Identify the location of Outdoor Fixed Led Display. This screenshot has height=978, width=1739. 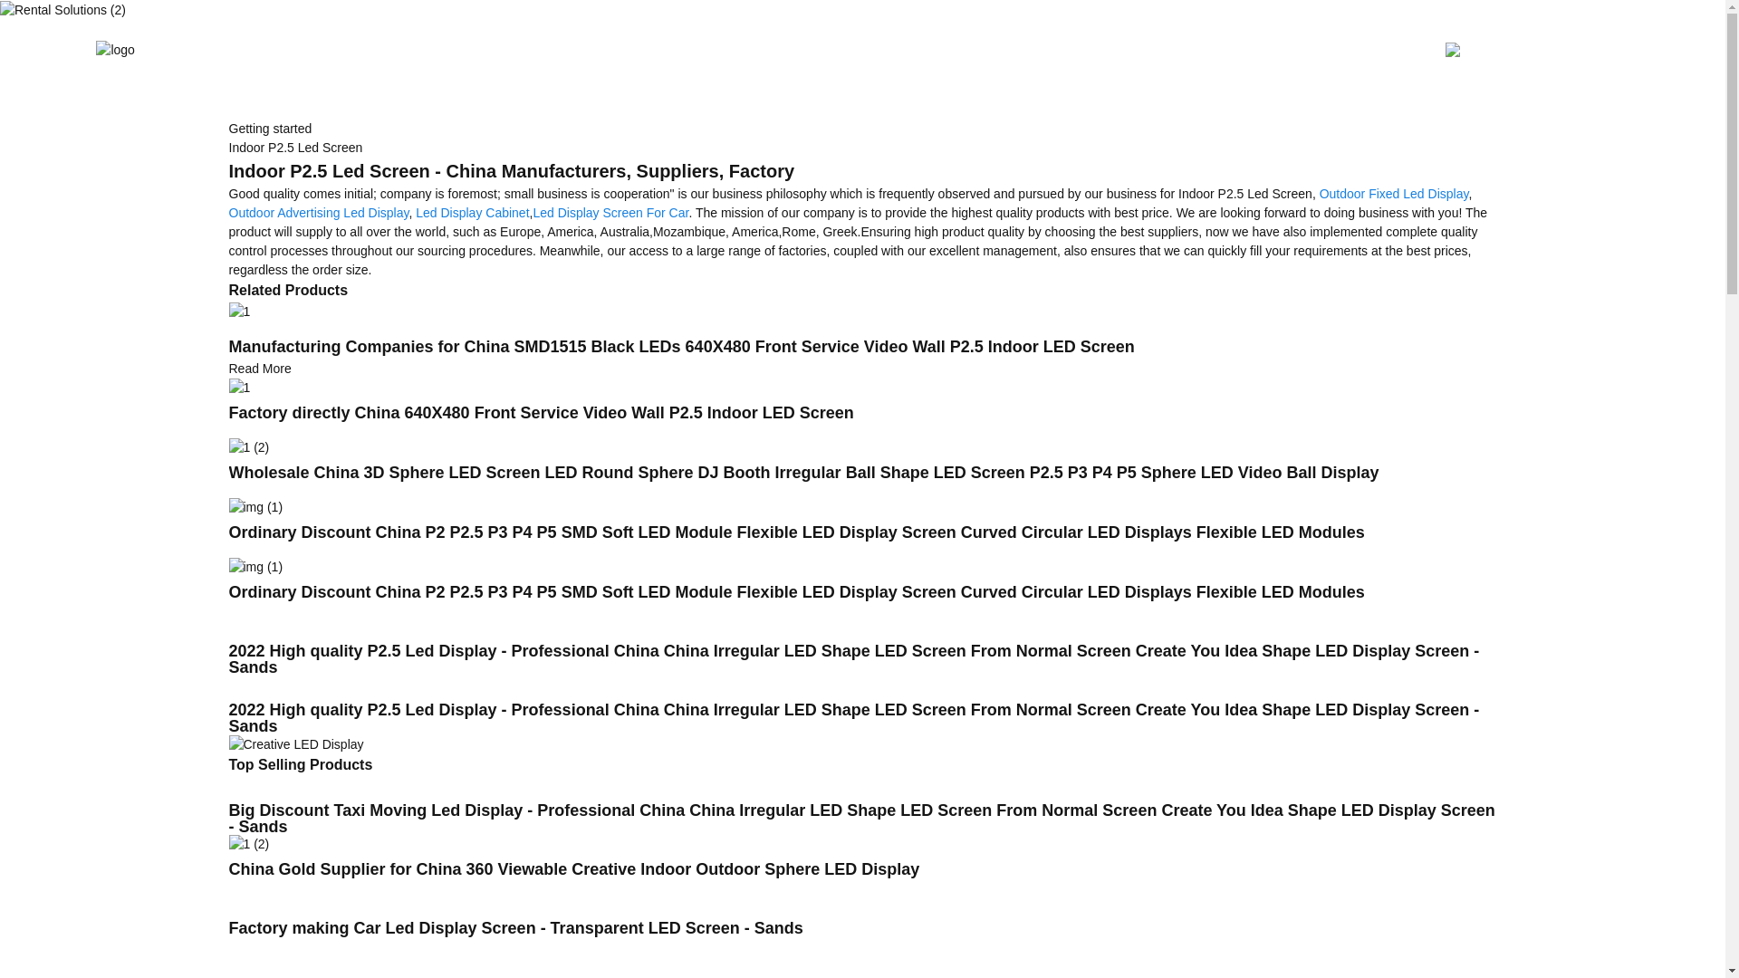
(1395, 194).